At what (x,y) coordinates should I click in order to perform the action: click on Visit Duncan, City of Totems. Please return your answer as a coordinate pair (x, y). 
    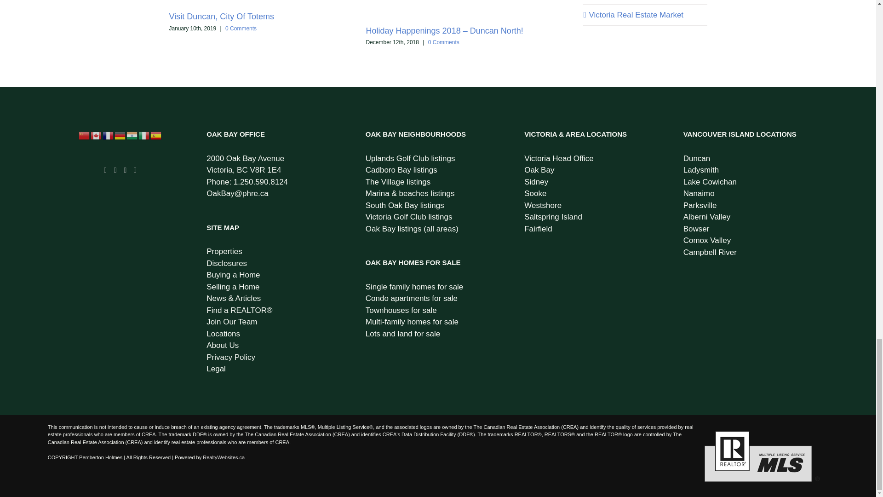
    Looking at the image, I should click on (222, 17).